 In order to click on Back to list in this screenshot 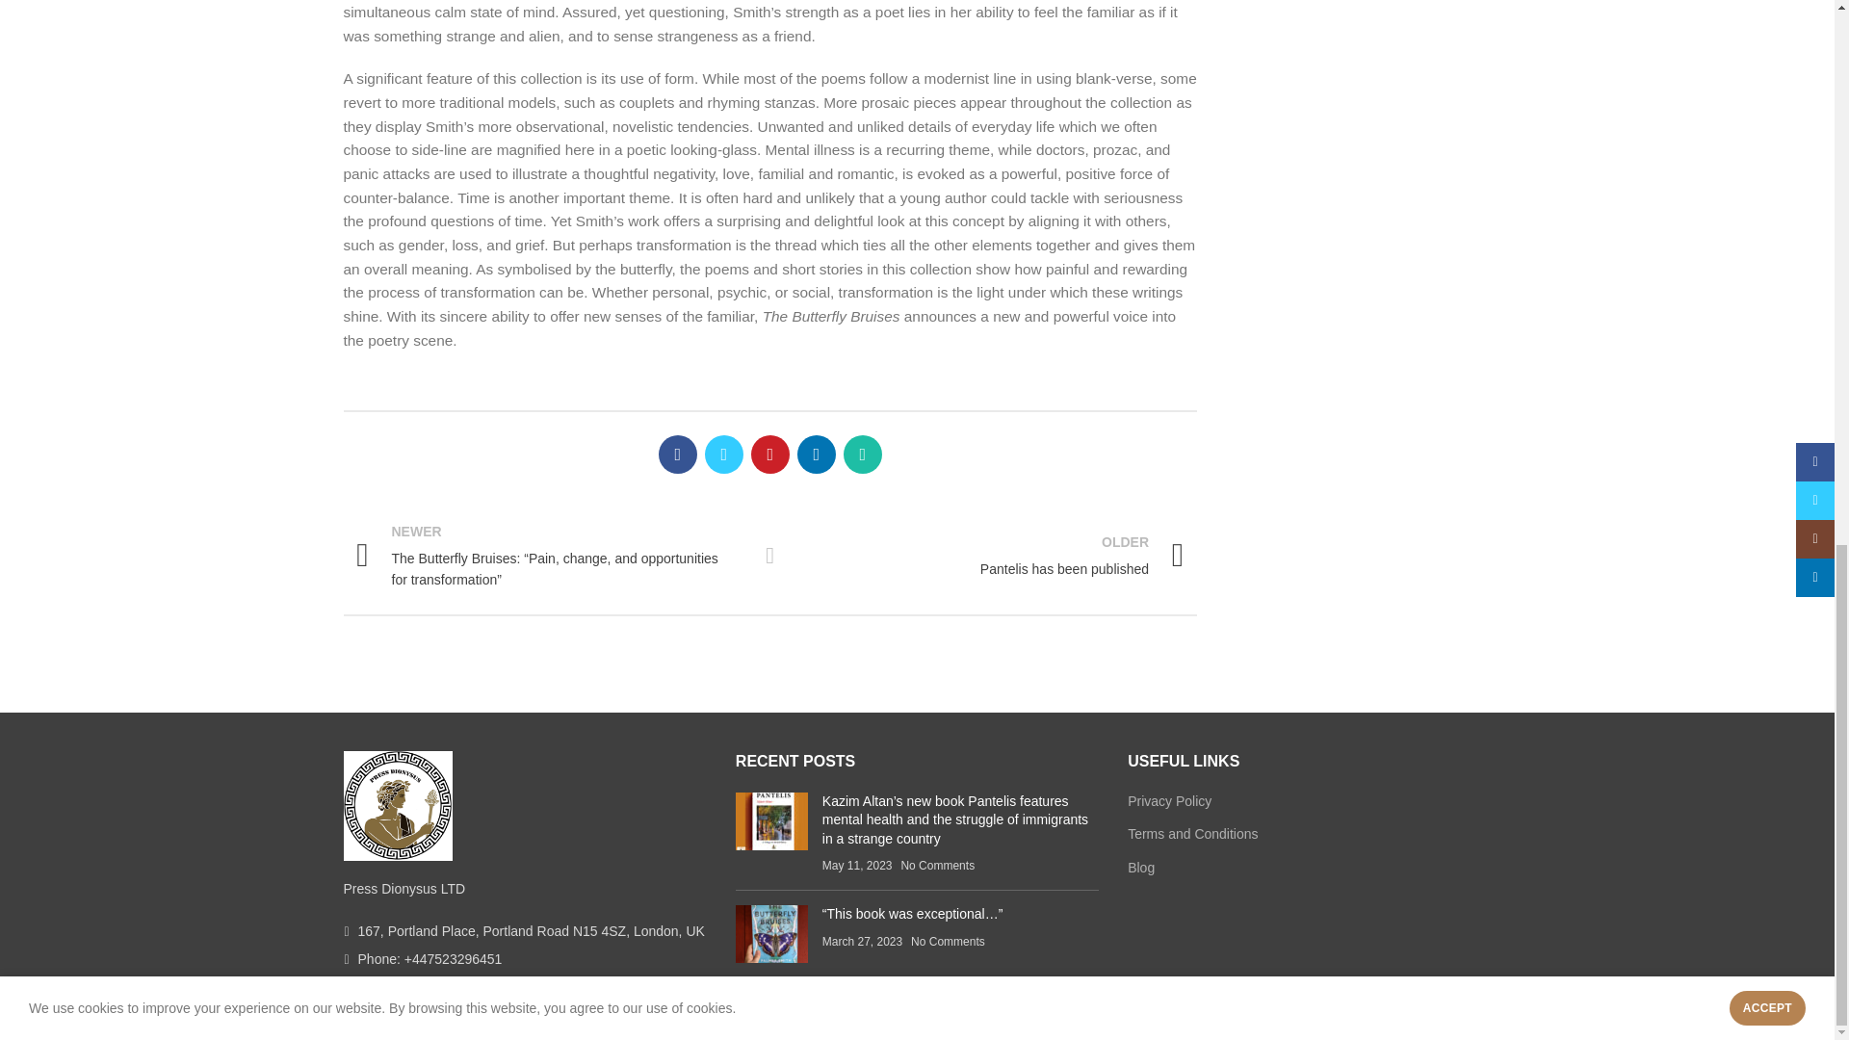, I will do `click(770, 555)`.